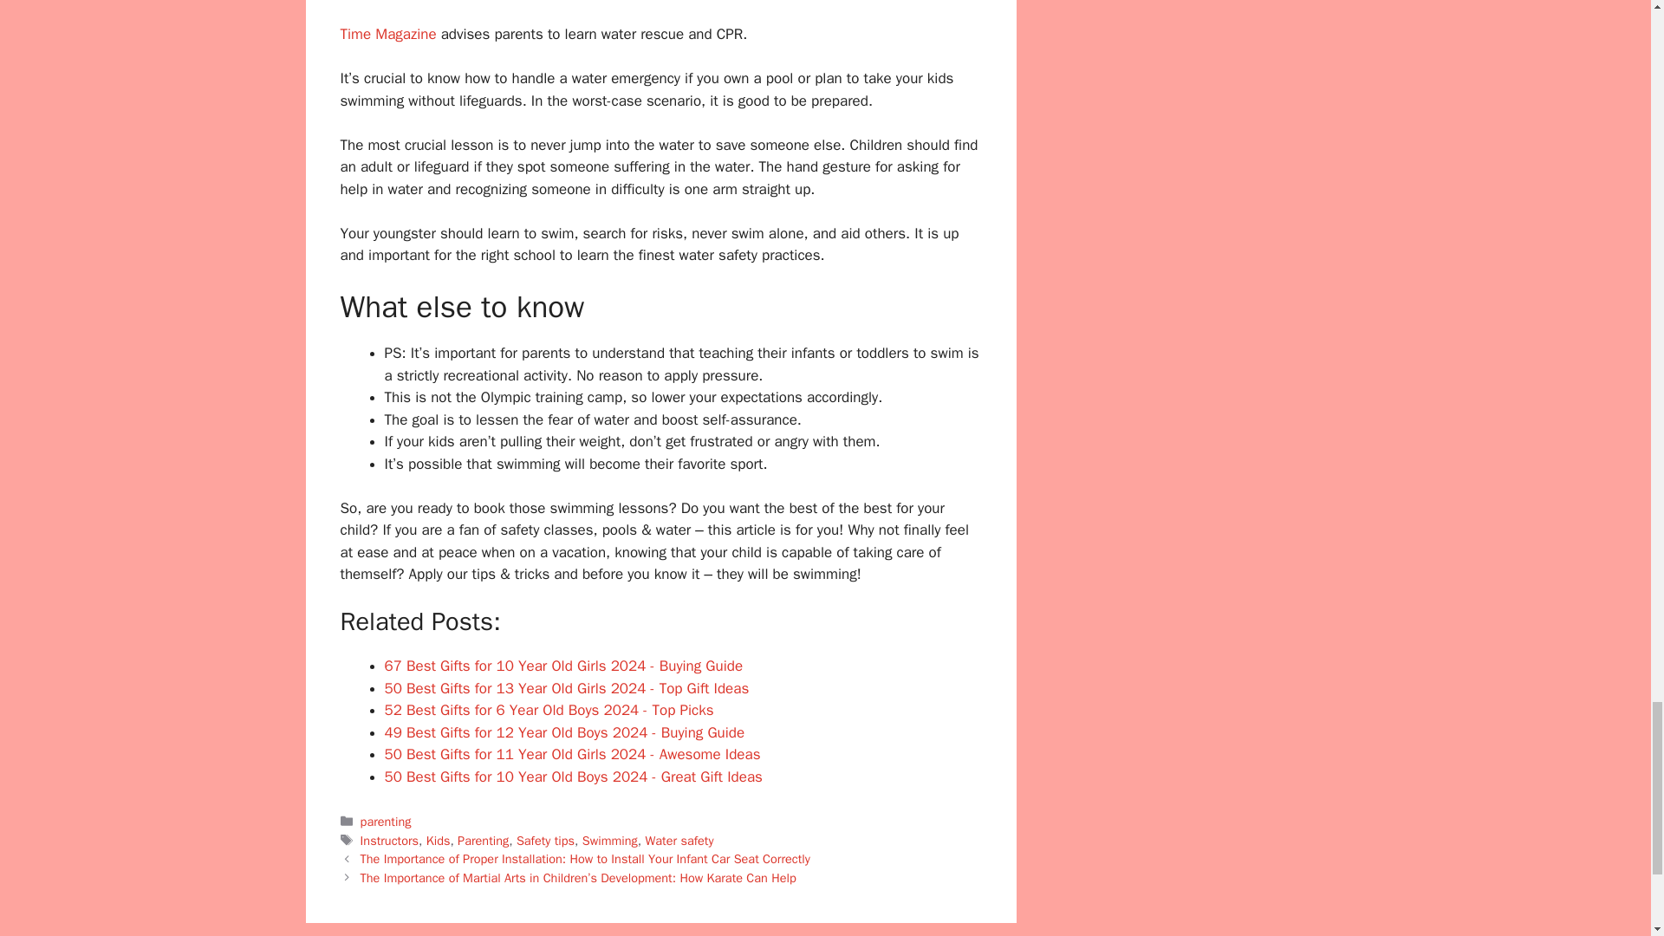  I want to click on 49 Best Gifts for 12 Year Old Boys 2024 - Buying Guide, so click(565, 732).